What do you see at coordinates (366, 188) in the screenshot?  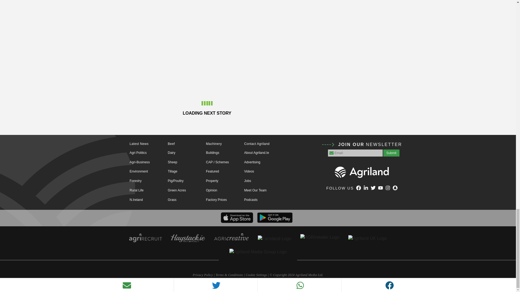 I see `Link to Linked In` at bounding box center [366, 188].